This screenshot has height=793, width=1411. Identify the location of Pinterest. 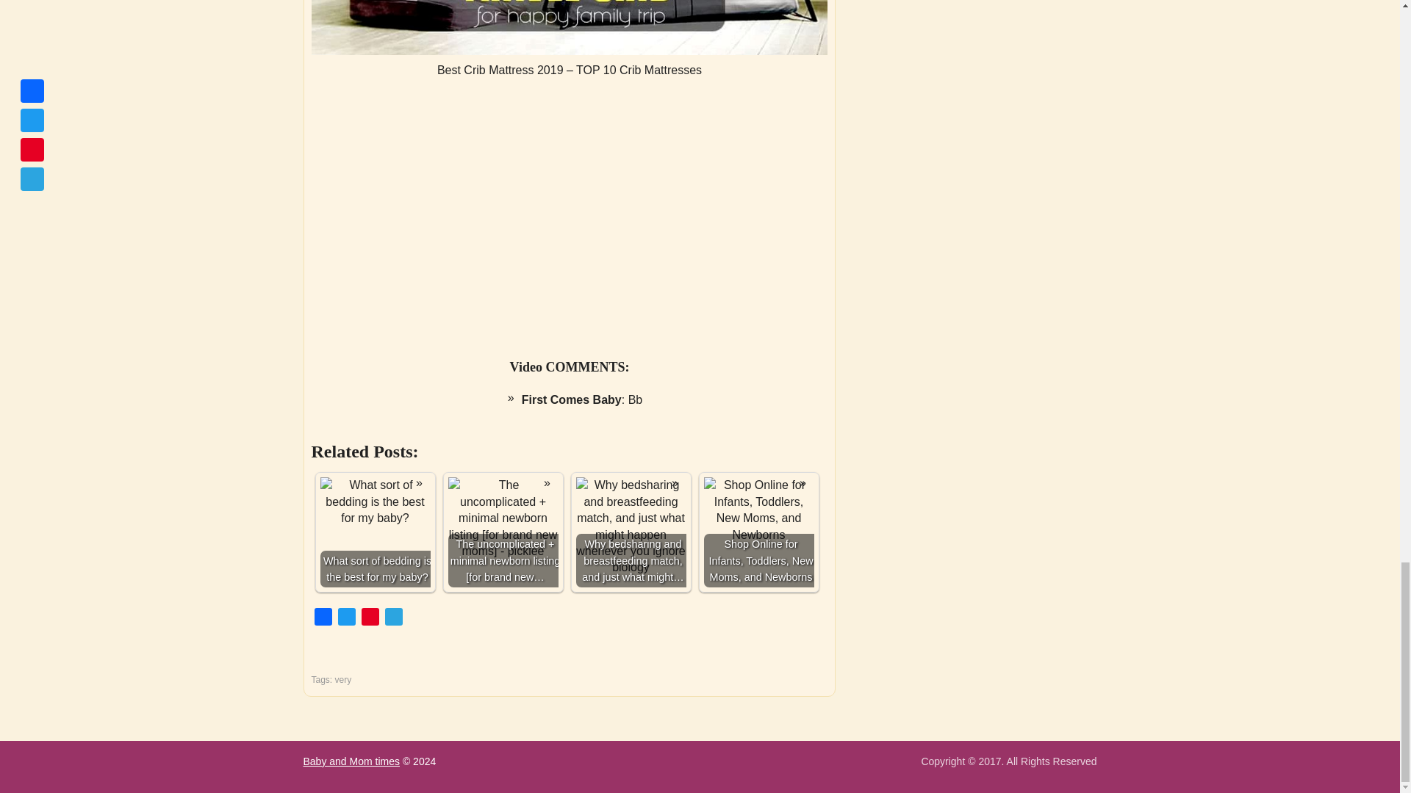
(370, 619).